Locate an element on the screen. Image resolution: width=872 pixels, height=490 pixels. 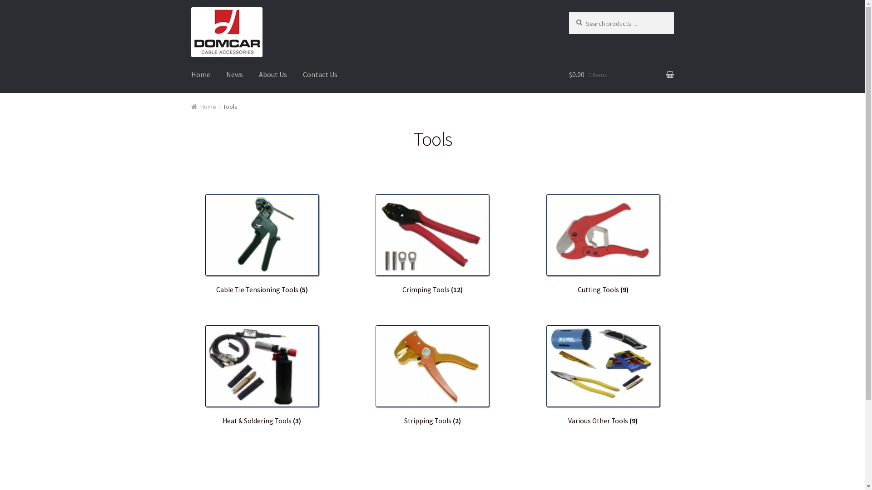
About Us is located at coordinates (273, 75).